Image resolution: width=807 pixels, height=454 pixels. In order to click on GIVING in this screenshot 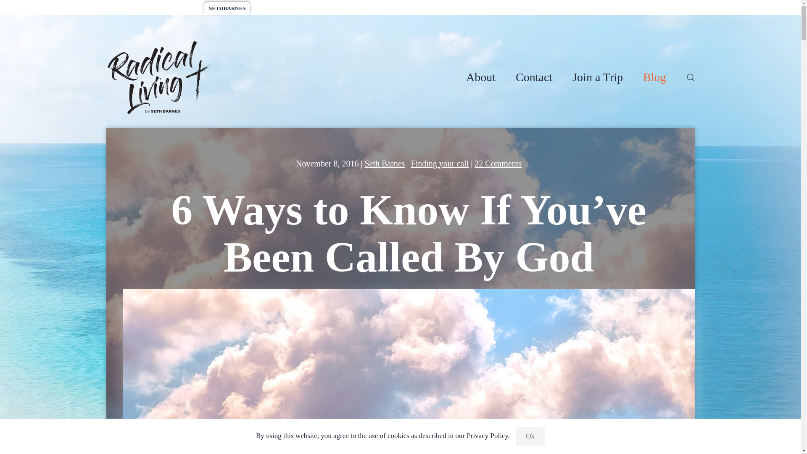, I will do `click(318, 8)`.